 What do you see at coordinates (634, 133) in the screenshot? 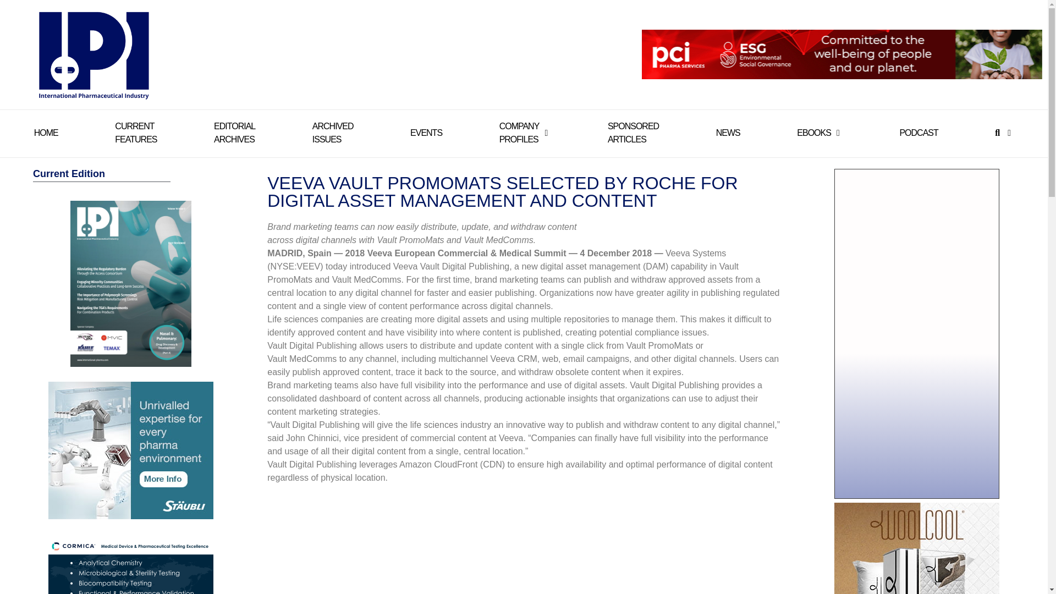
I see `PODCAST` at bounding box center [634, 133].